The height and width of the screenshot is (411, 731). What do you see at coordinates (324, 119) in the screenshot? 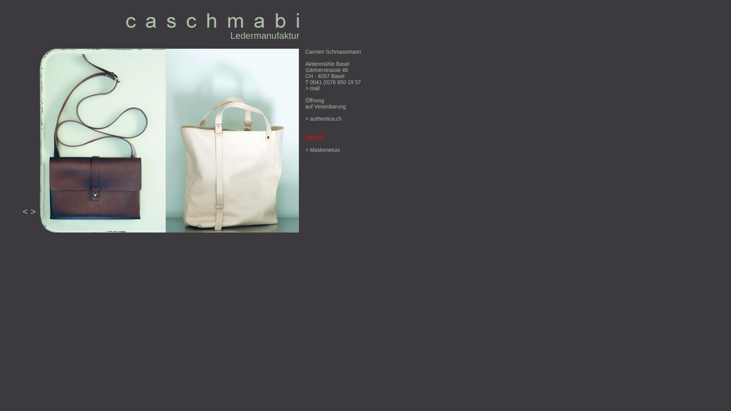
I see `> authentica.ch` at bounding box center [324, 119].